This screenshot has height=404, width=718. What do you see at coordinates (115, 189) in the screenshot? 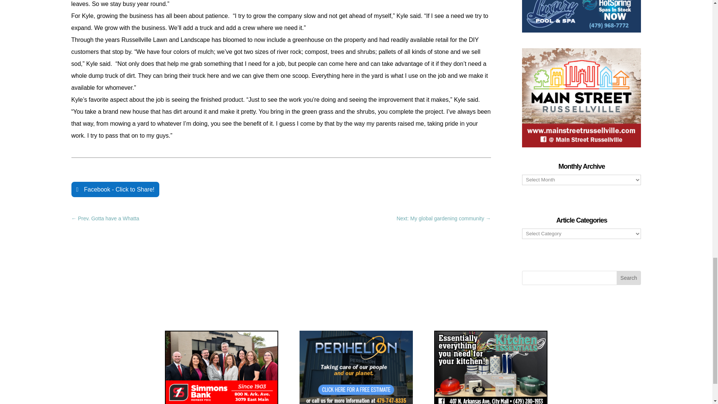
I see `Facebook - Click to Share!` at bounding box center [115, 189].